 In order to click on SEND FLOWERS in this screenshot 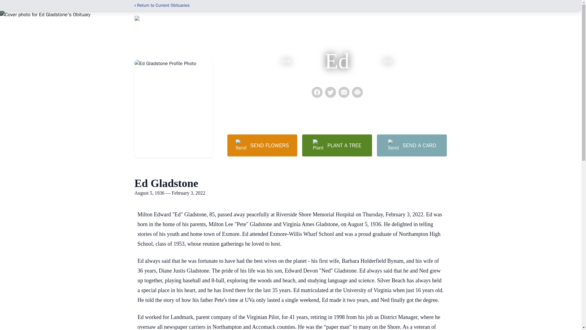, I will do `click(262, 145)`.